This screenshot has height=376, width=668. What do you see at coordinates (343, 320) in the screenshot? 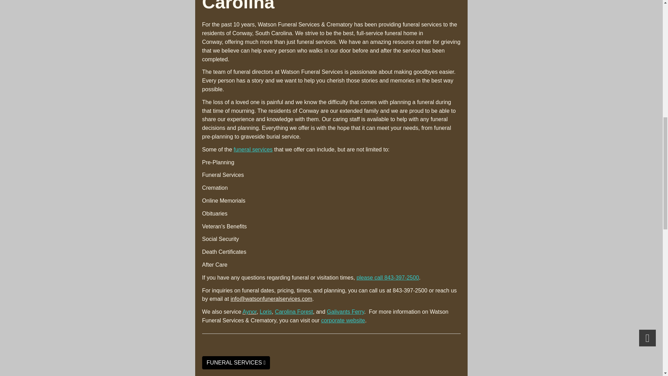
I see `corporate website` at bounding box center [343, 320].